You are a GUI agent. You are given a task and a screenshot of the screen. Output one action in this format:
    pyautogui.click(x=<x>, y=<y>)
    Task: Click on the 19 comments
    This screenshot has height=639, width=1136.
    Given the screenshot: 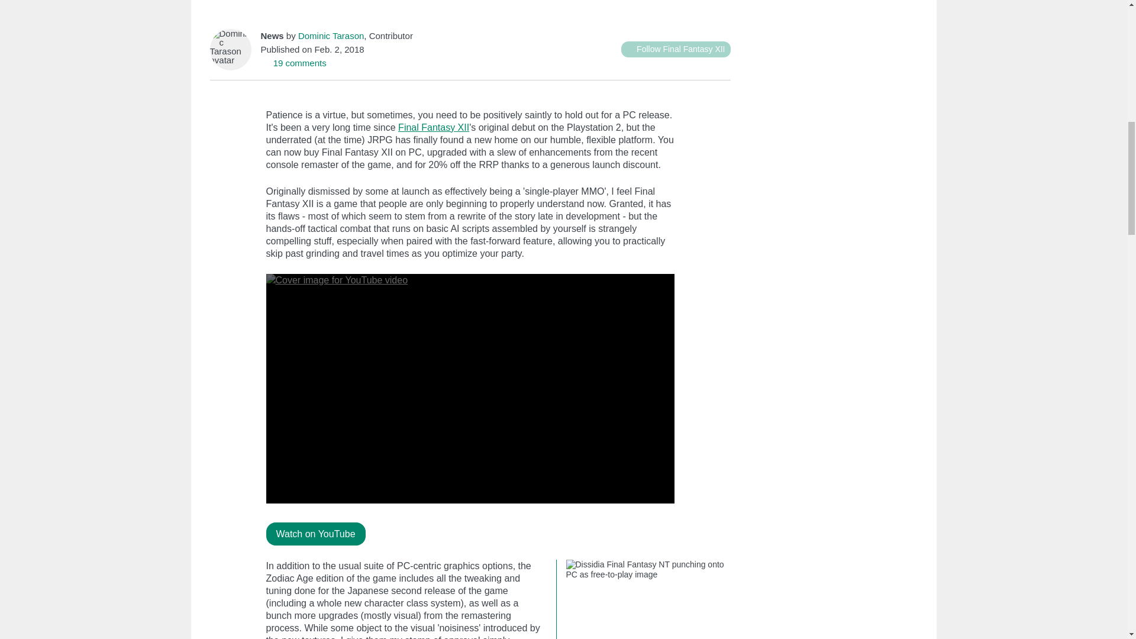 What is the action you would take?
    pyautogui.click(x=293, y=63)
    